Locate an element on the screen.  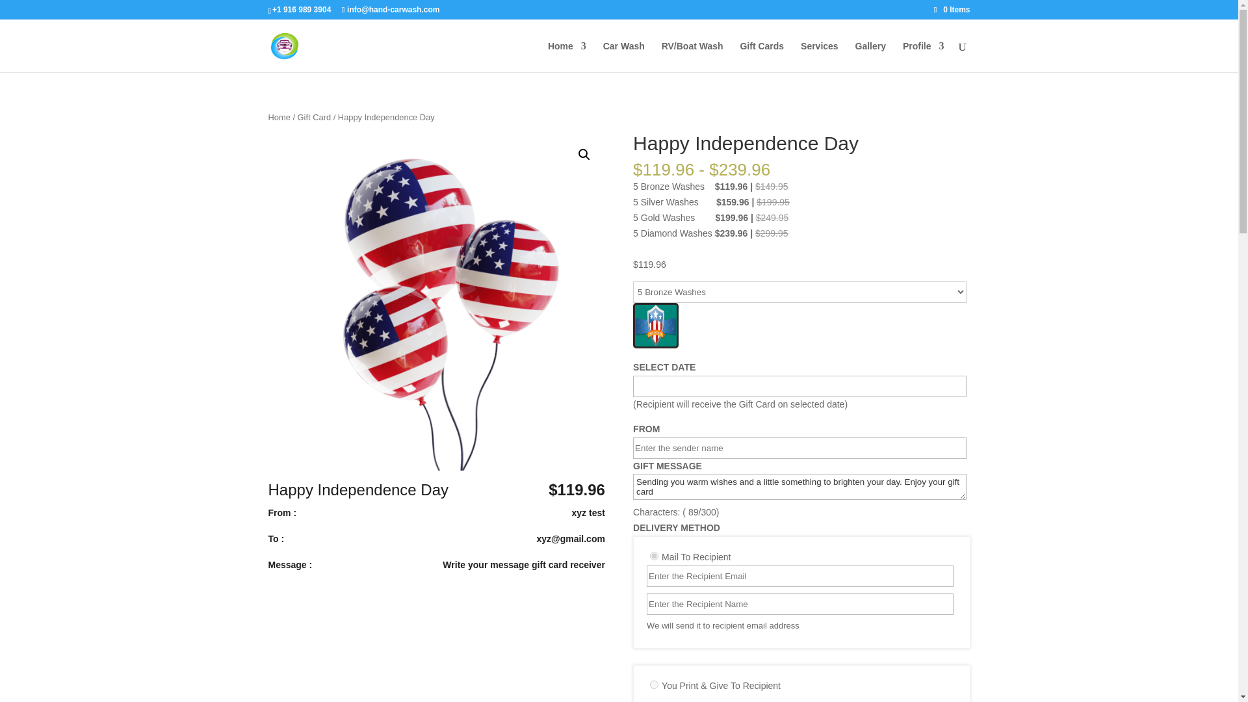
Gift Cards is located at coordinates (762, 57).